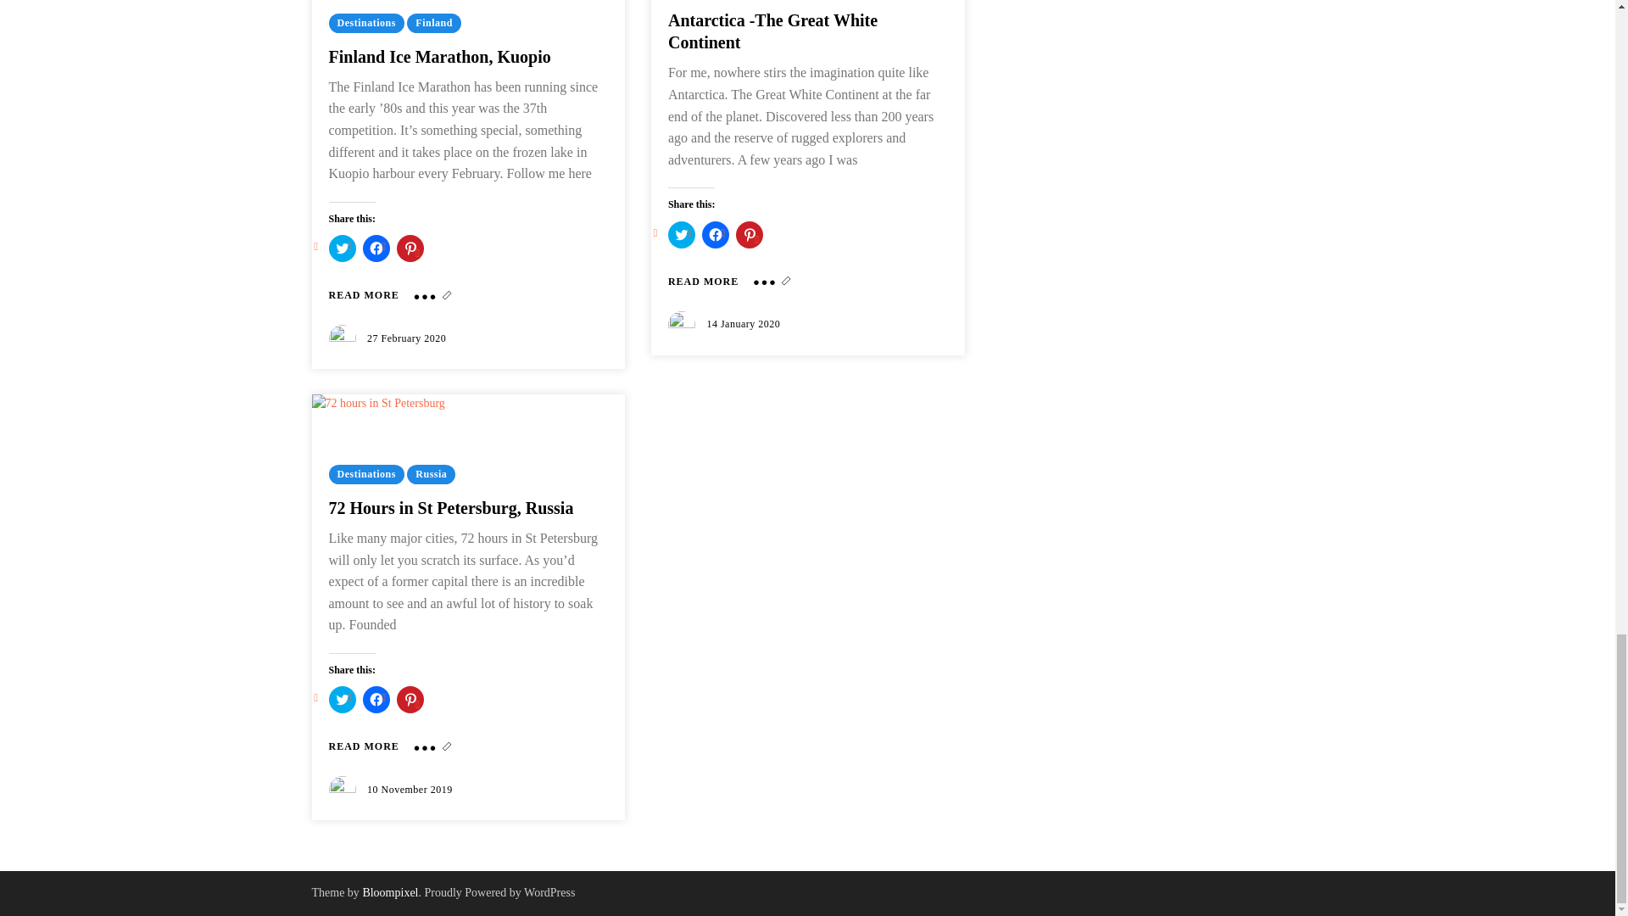 This screenshot has width=1628, height=916. I want to click on View all posts in Finland, so click(434, 23).